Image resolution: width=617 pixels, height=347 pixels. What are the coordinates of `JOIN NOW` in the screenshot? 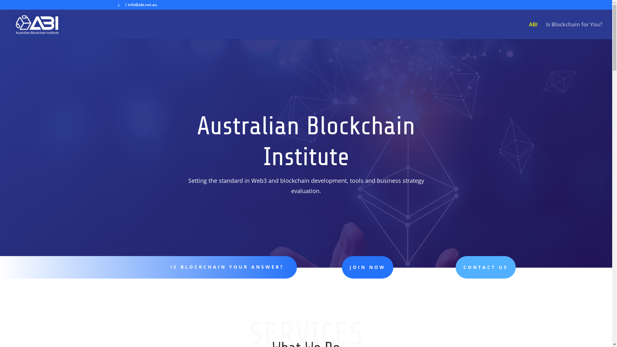 It's located at (368, 267).